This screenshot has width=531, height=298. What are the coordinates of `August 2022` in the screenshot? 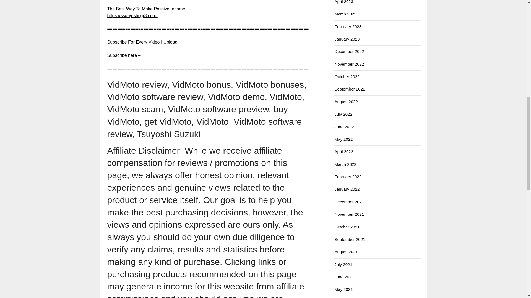 It's located at (346, 102).